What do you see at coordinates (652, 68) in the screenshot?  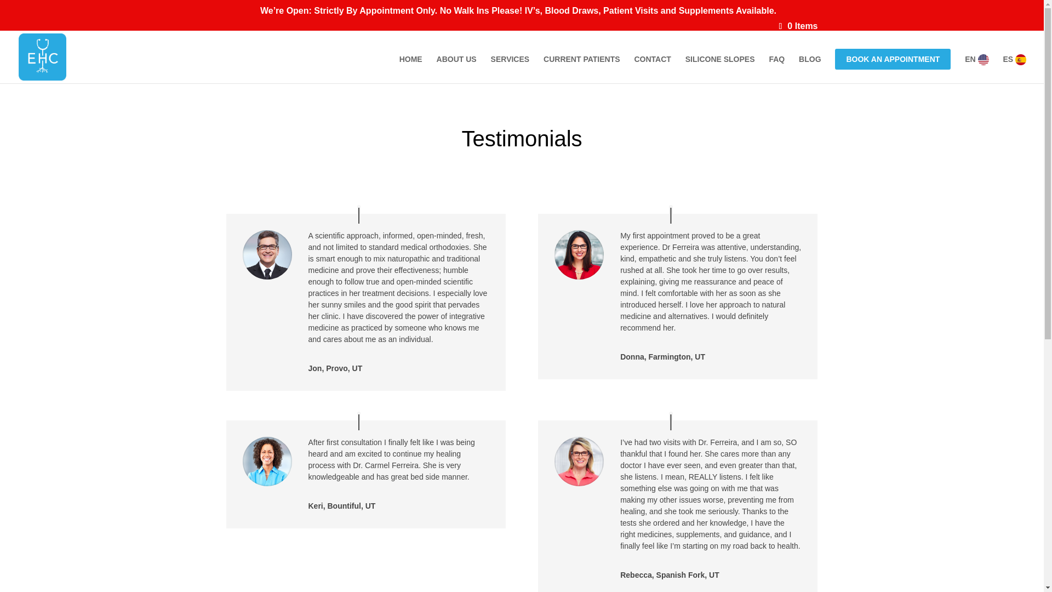 I see `CONTACT` at bounding box center [652, 68].